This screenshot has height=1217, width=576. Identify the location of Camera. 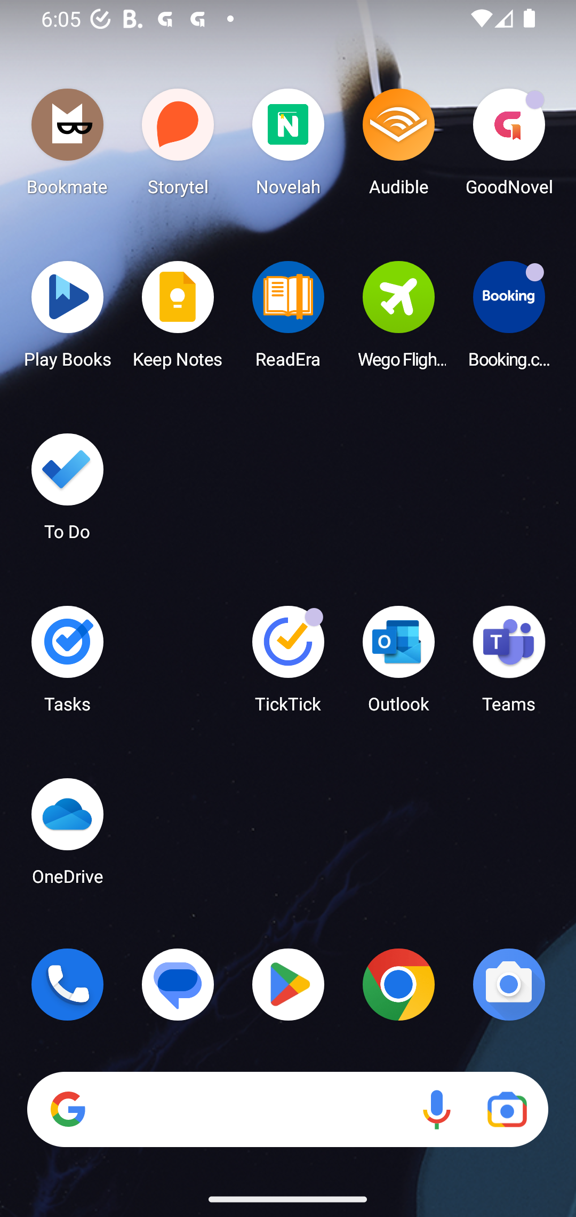
(509, 984).